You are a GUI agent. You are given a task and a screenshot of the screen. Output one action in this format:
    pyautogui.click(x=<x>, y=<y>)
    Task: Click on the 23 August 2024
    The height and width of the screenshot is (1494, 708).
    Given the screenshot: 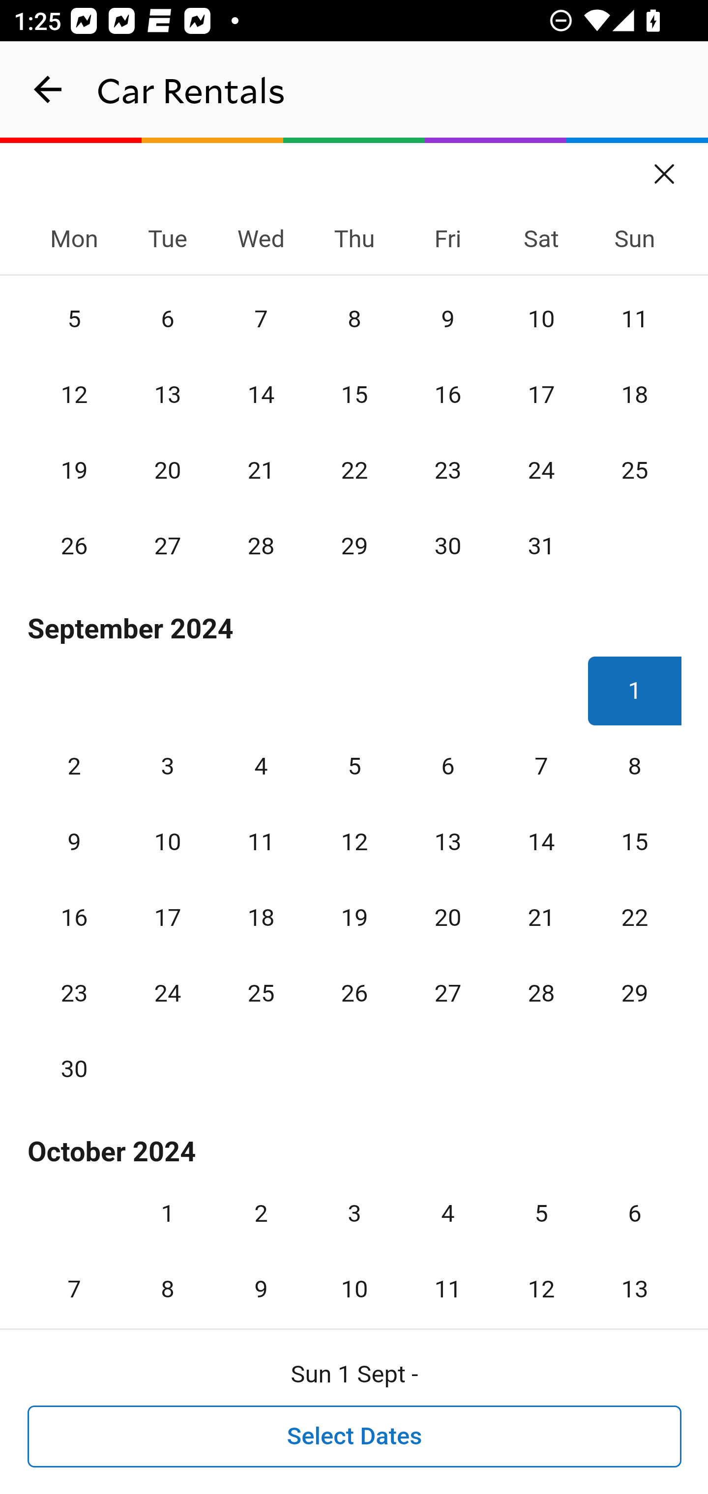 What is the action you would take?
    pyautogui.click(x=448, y=470)
    